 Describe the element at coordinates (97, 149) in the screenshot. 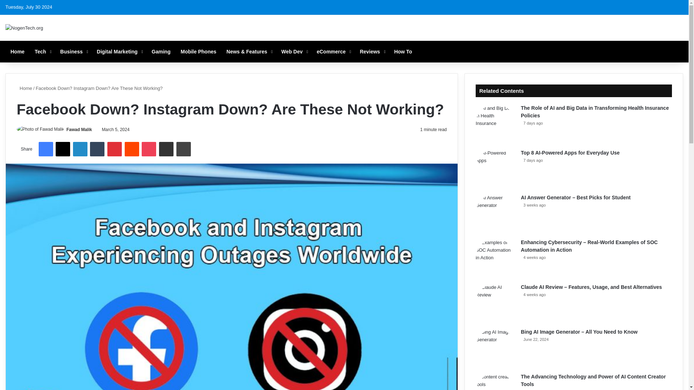

I see `Tumblr` at that location.